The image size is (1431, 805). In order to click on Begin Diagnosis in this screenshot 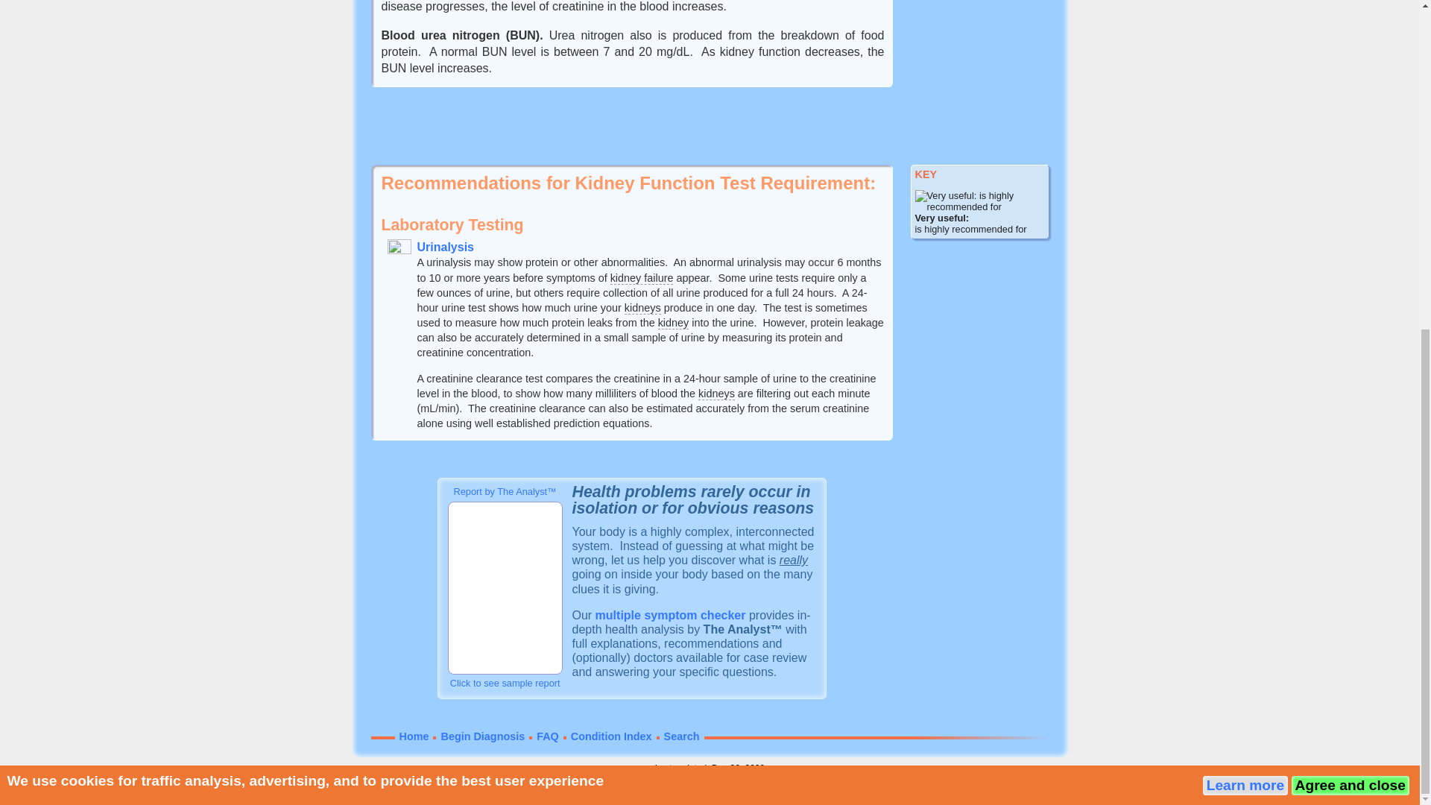, I will do `click(483, 736)`.